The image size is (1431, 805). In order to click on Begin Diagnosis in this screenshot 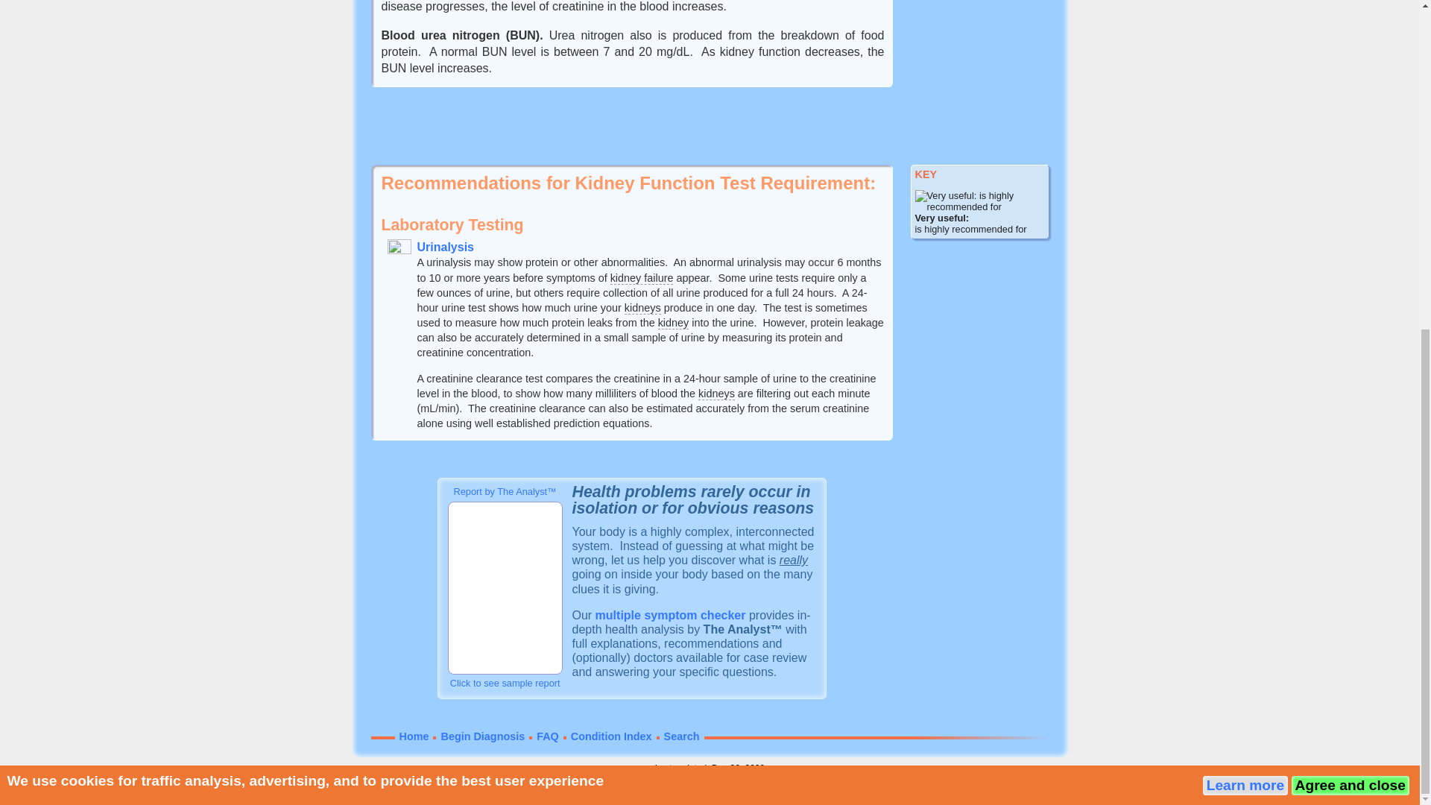, I will do `click(483, 736)`.